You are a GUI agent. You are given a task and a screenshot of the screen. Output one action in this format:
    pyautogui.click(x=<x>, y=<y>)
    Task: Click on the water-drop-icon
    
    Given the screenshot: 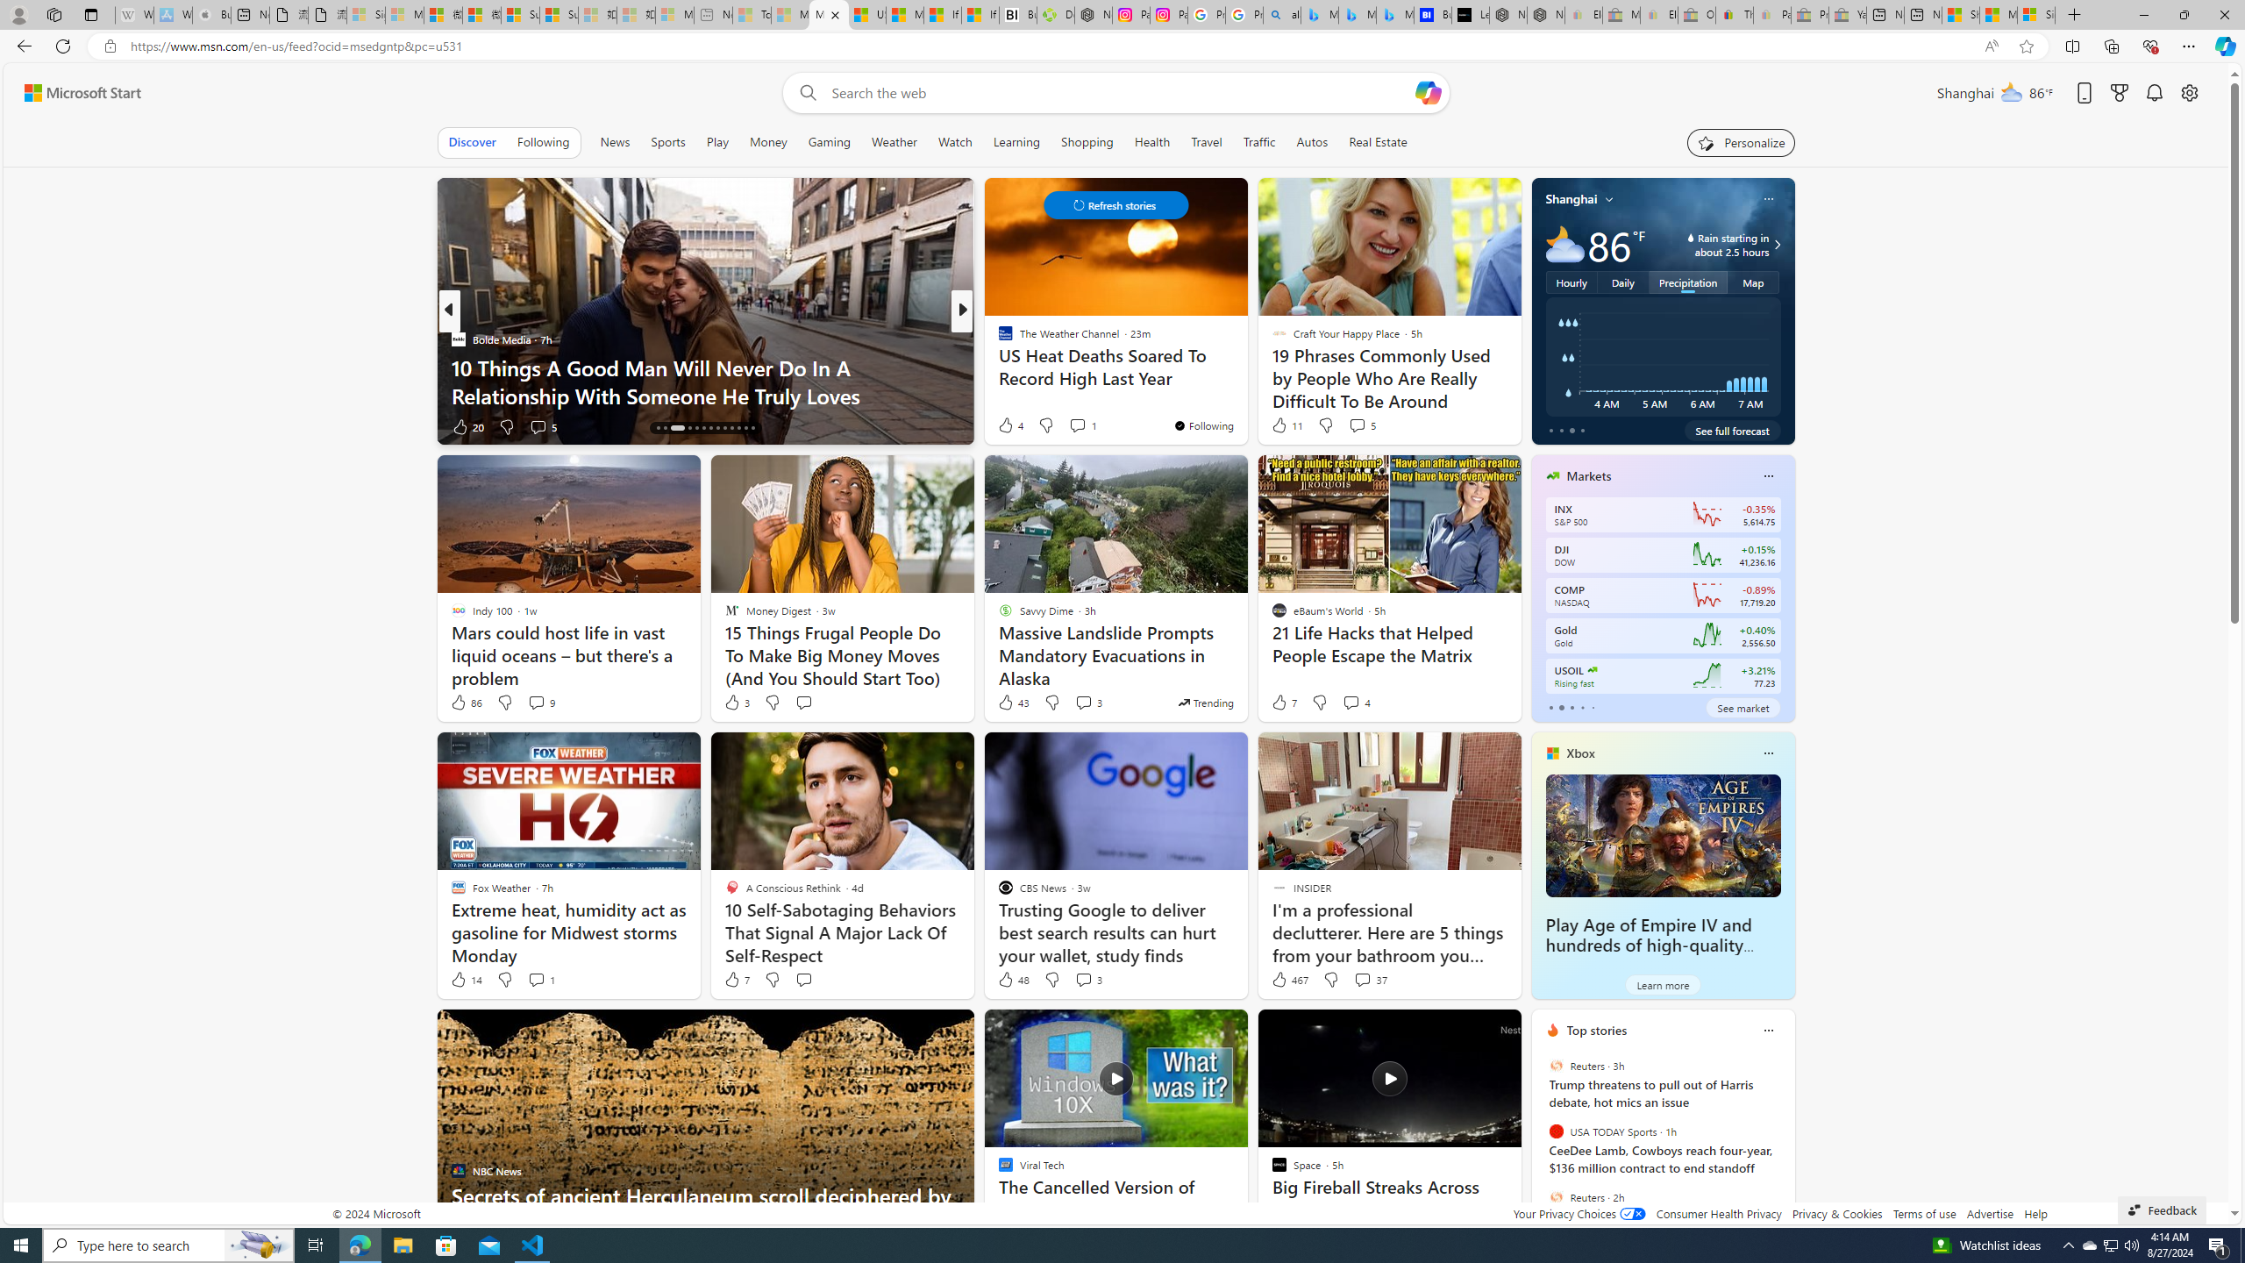 What is the action you would take?
    pyautogui.click(x=1691, y=238)
    